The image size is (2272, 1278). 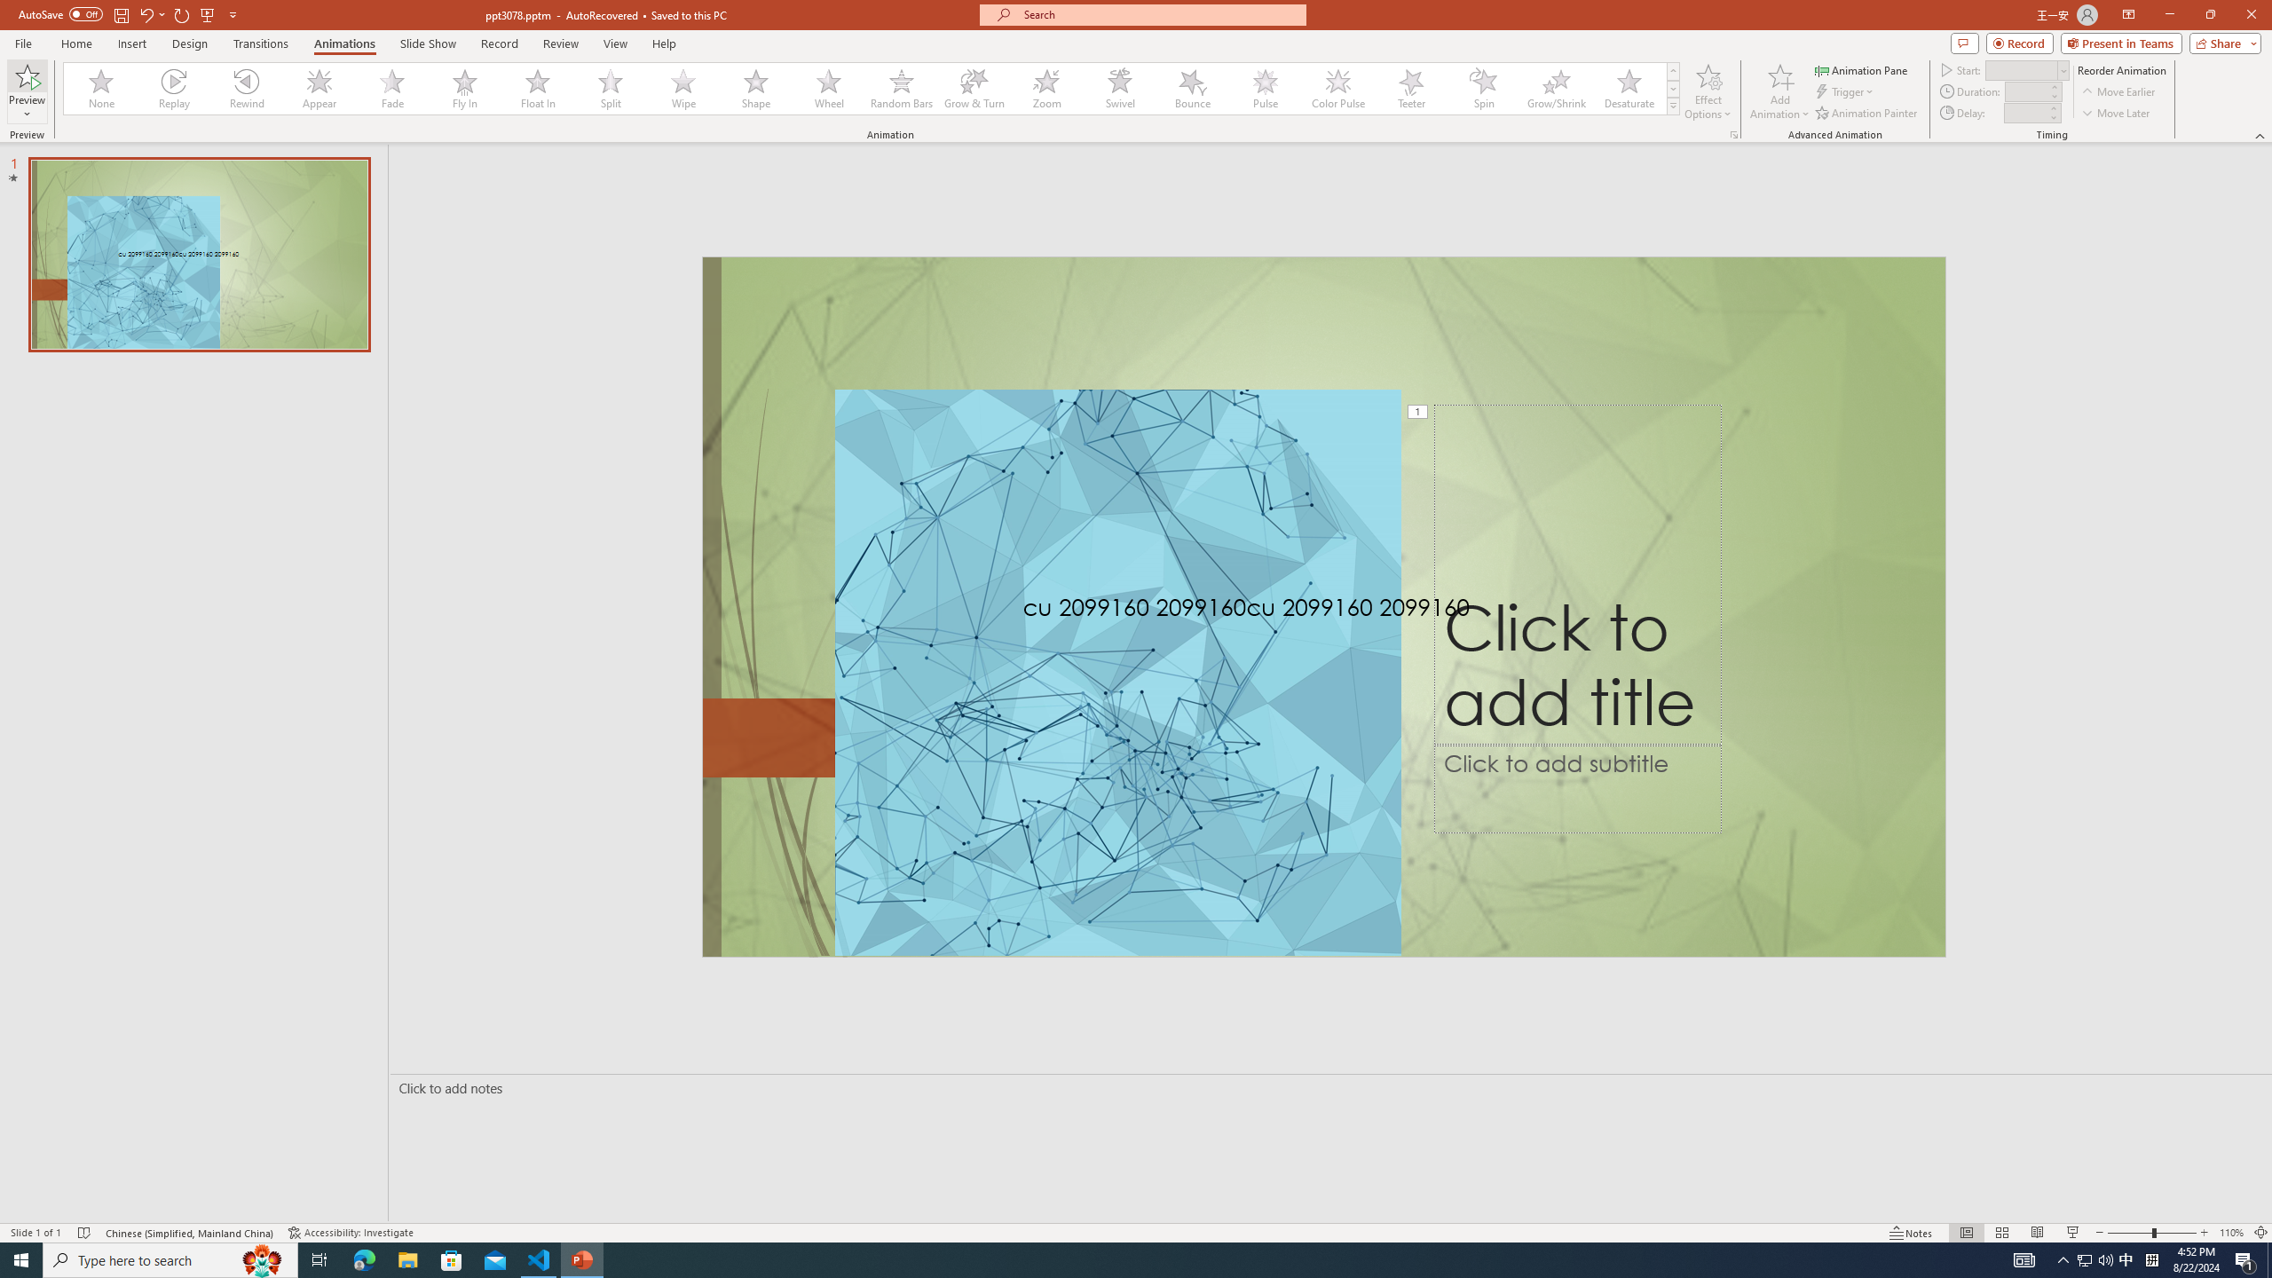 I want to click on Grow & Turn, so click(x=974, y=89).